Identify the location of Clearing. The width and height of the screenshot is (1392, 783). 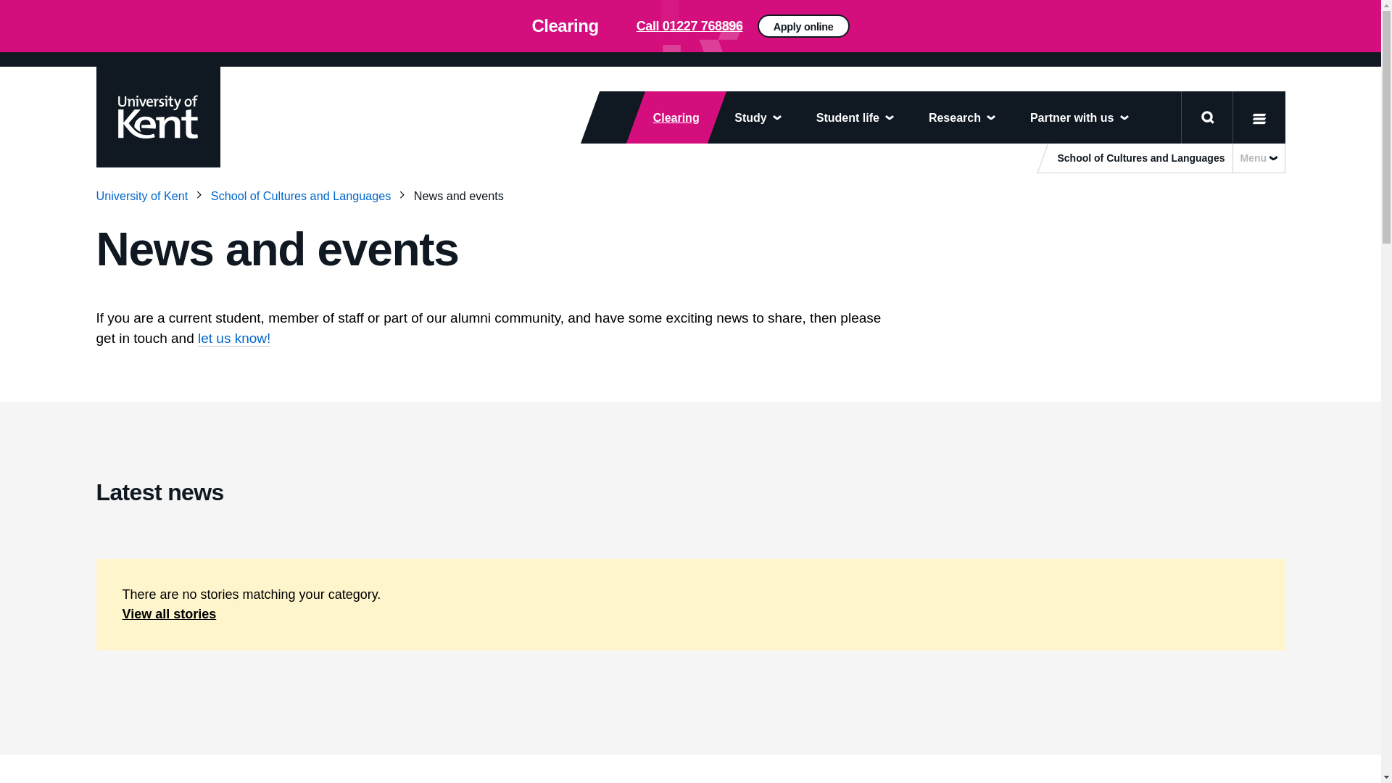
(667, 117).